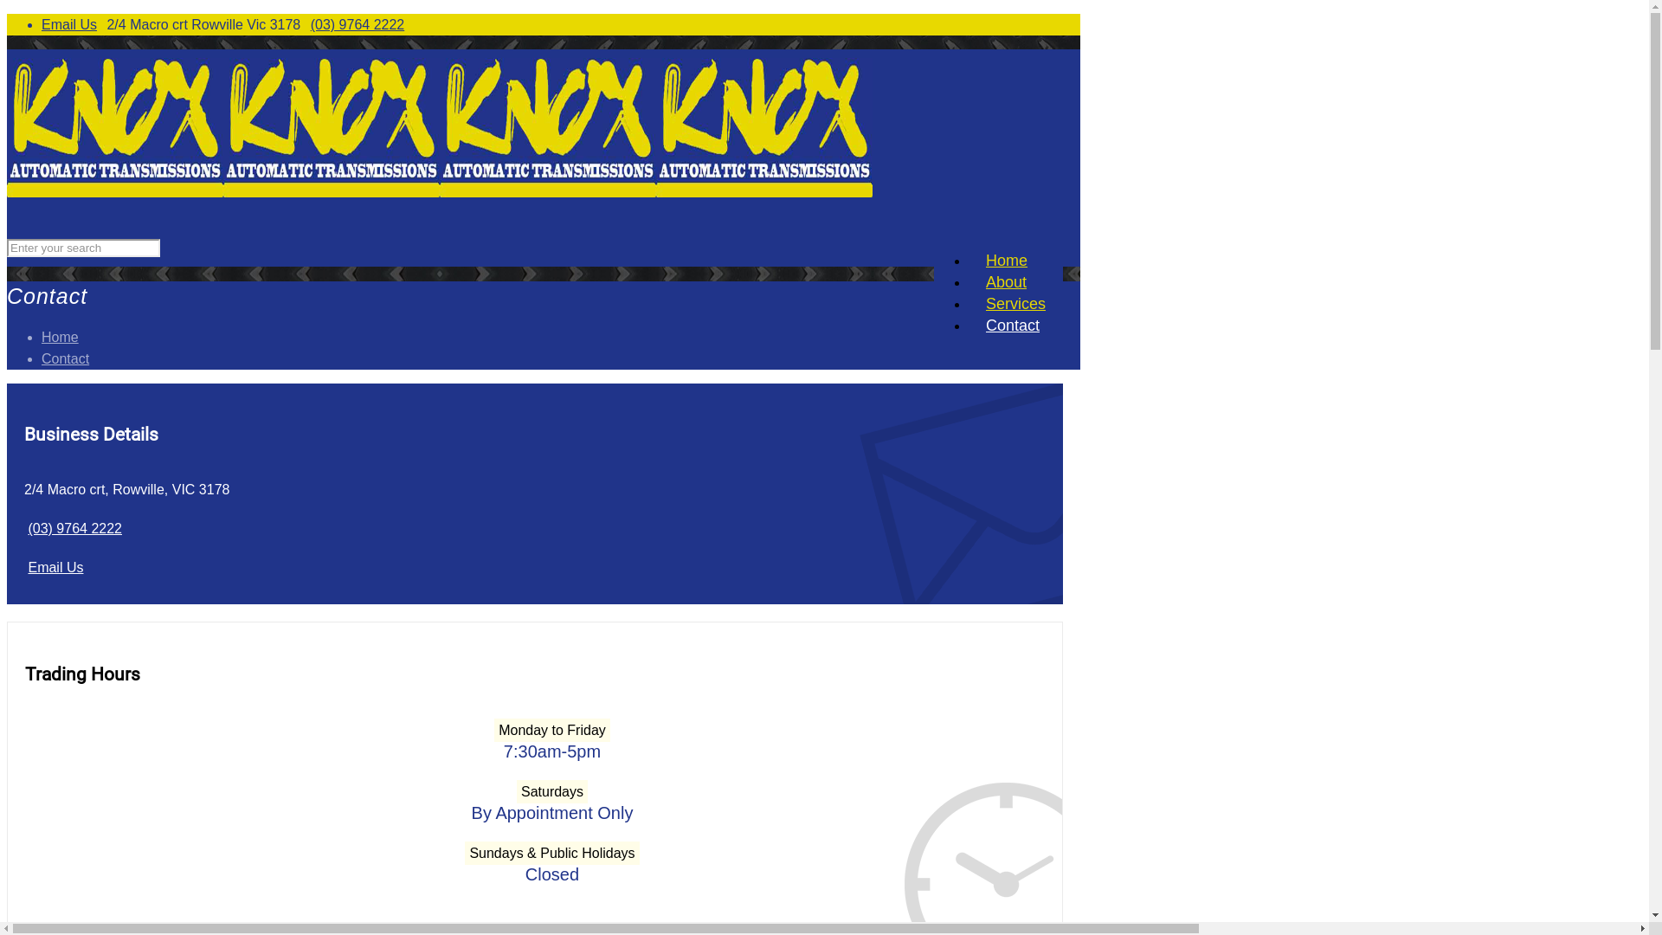  Describe the element at coordinates (1016, 304) in the screenshot. I see `Services` at that location.